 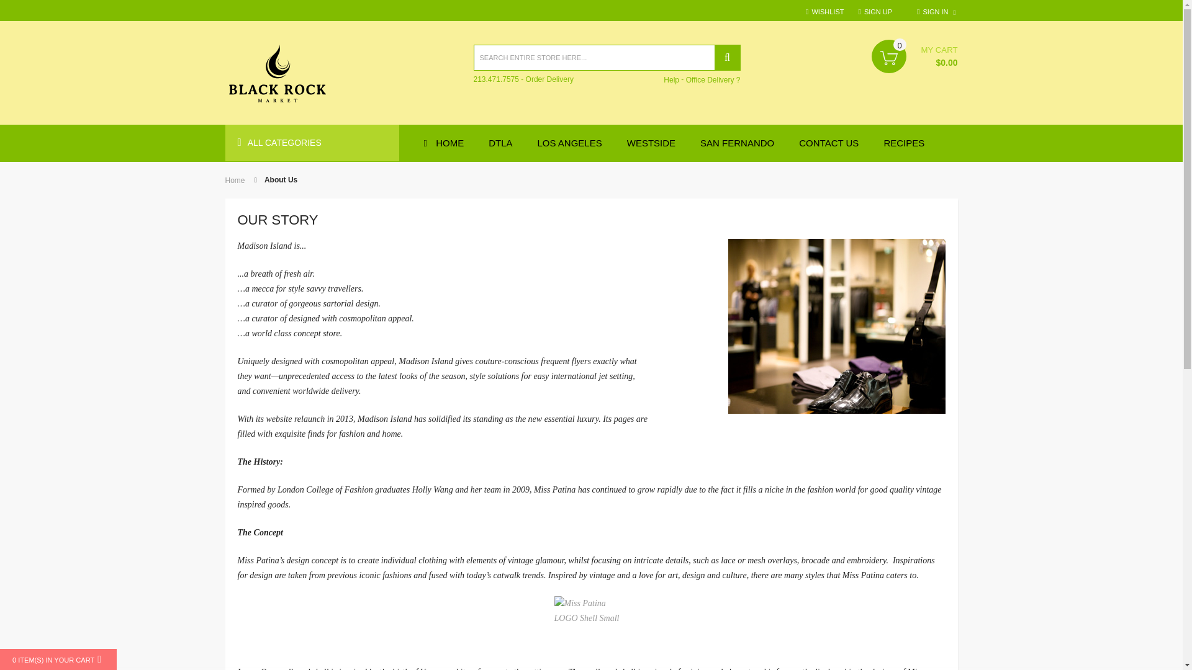 What do you see at coordinates (672, 79) in the screenshot?
I see `Help` at bounding box center [672, 79].